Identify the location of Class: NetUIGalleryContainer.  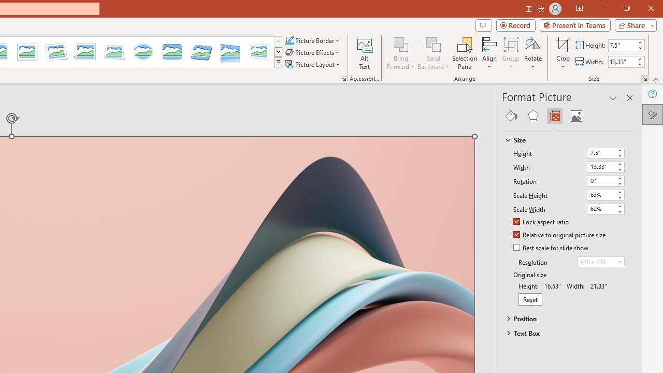
(569, 116).